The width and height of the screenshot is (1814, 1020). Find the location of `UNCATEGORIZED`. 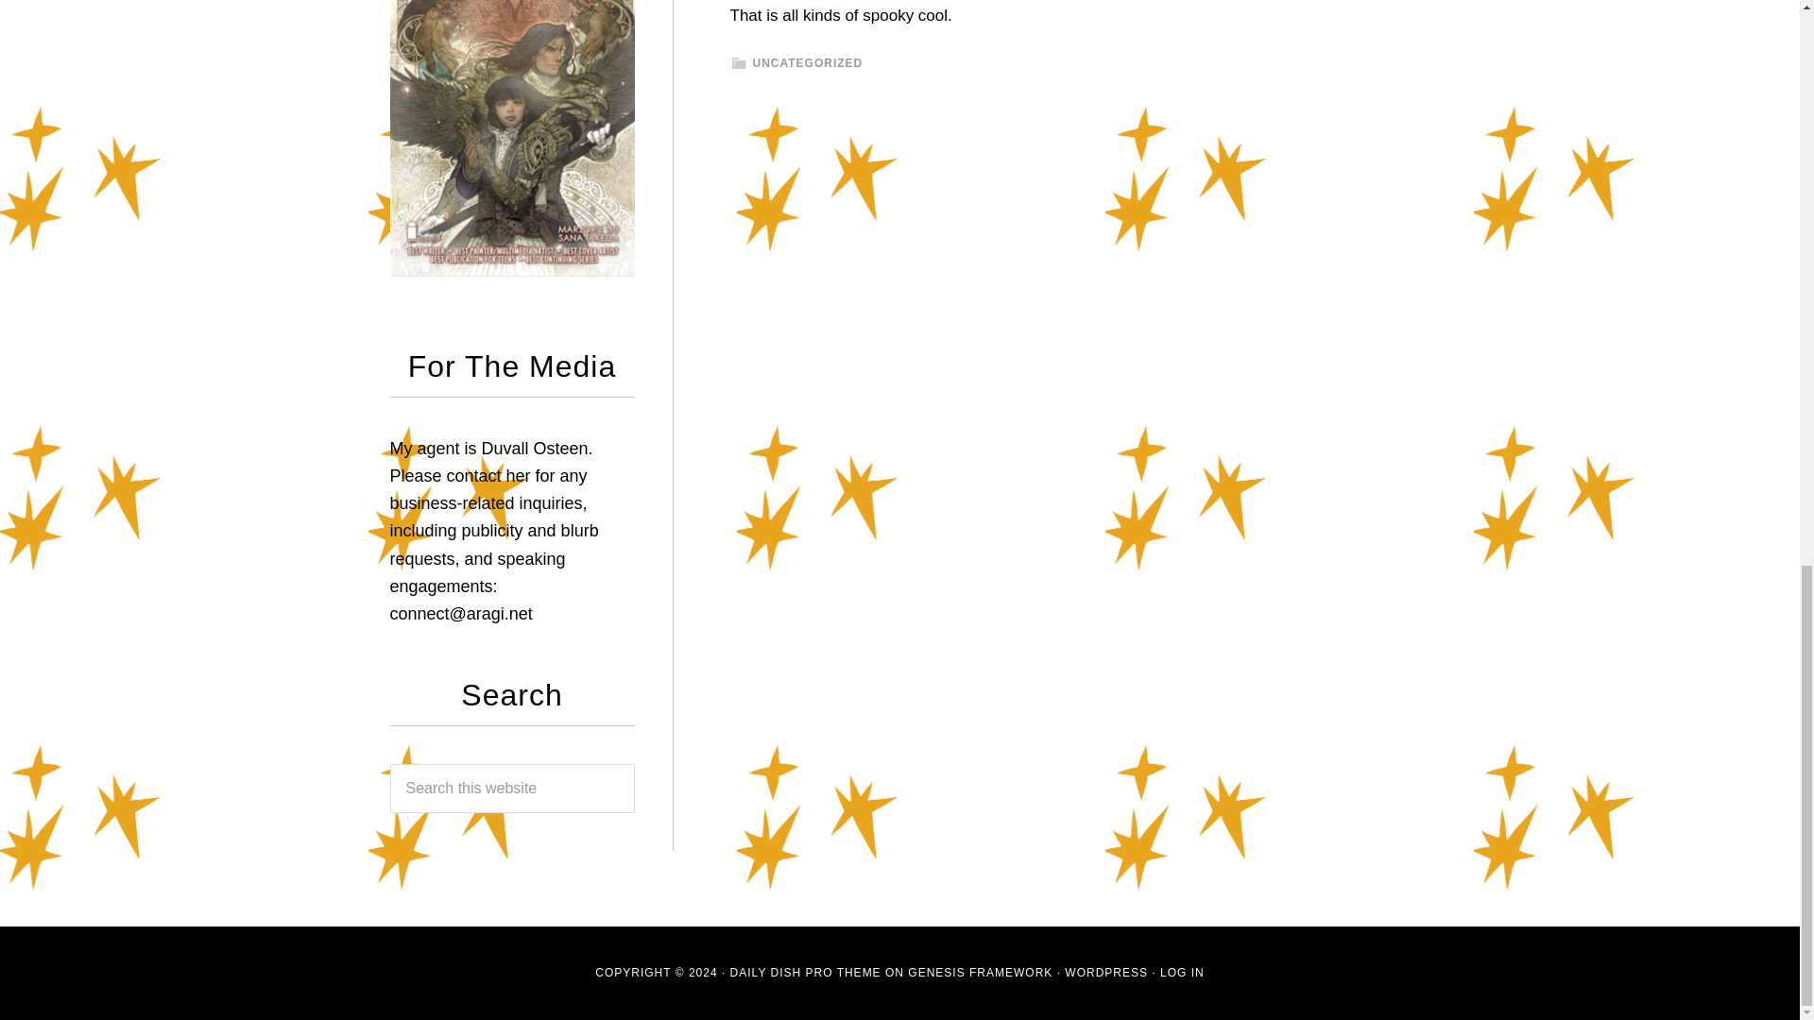

UNCATEGORIZED is located at coordinates (807, 63).